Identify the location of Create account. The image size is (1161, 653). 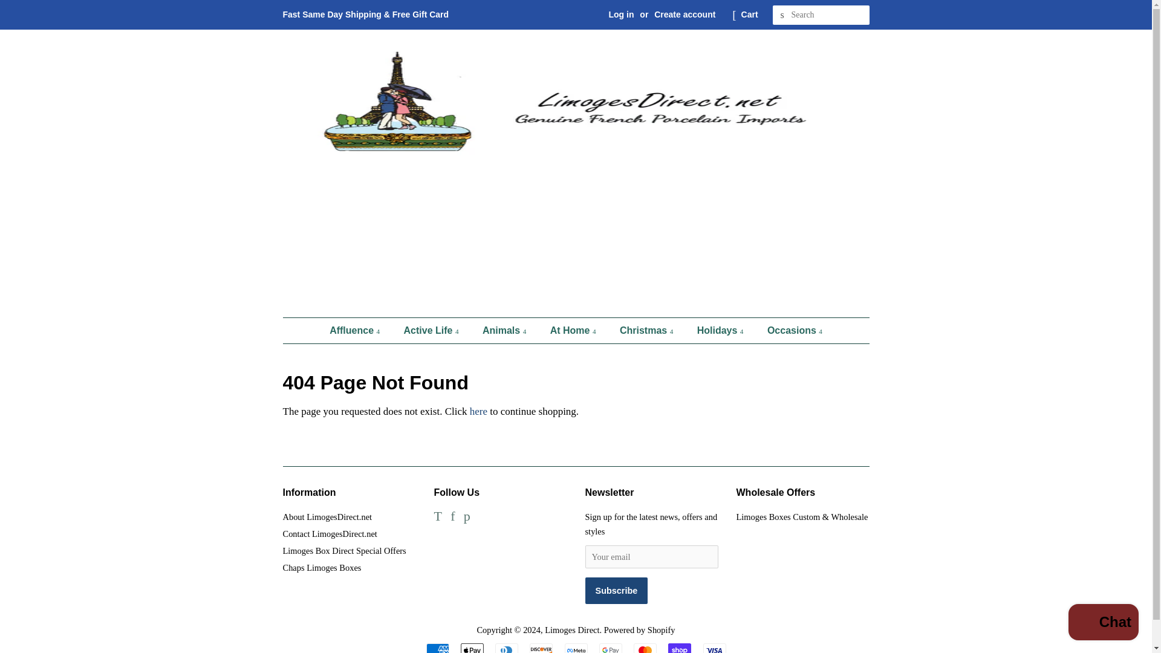
(685, 15).